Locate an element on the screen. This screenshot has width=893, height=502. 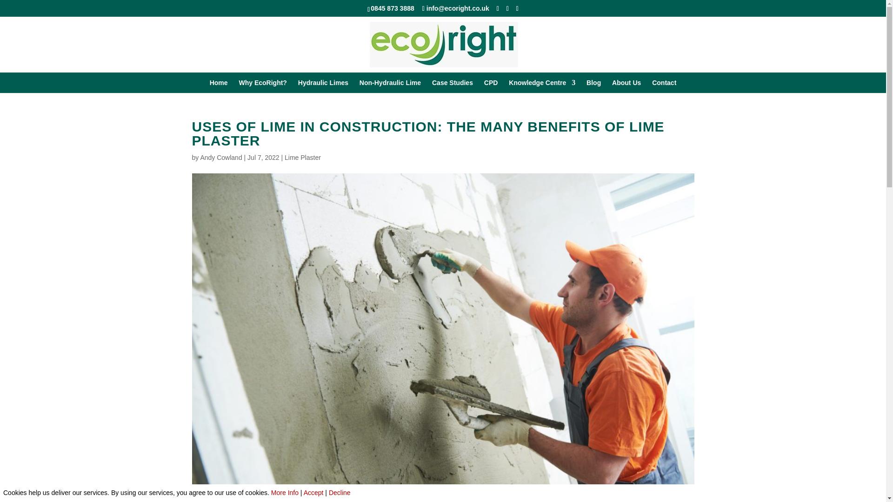
Knowledge Centre is located at coordinates (542, 86).